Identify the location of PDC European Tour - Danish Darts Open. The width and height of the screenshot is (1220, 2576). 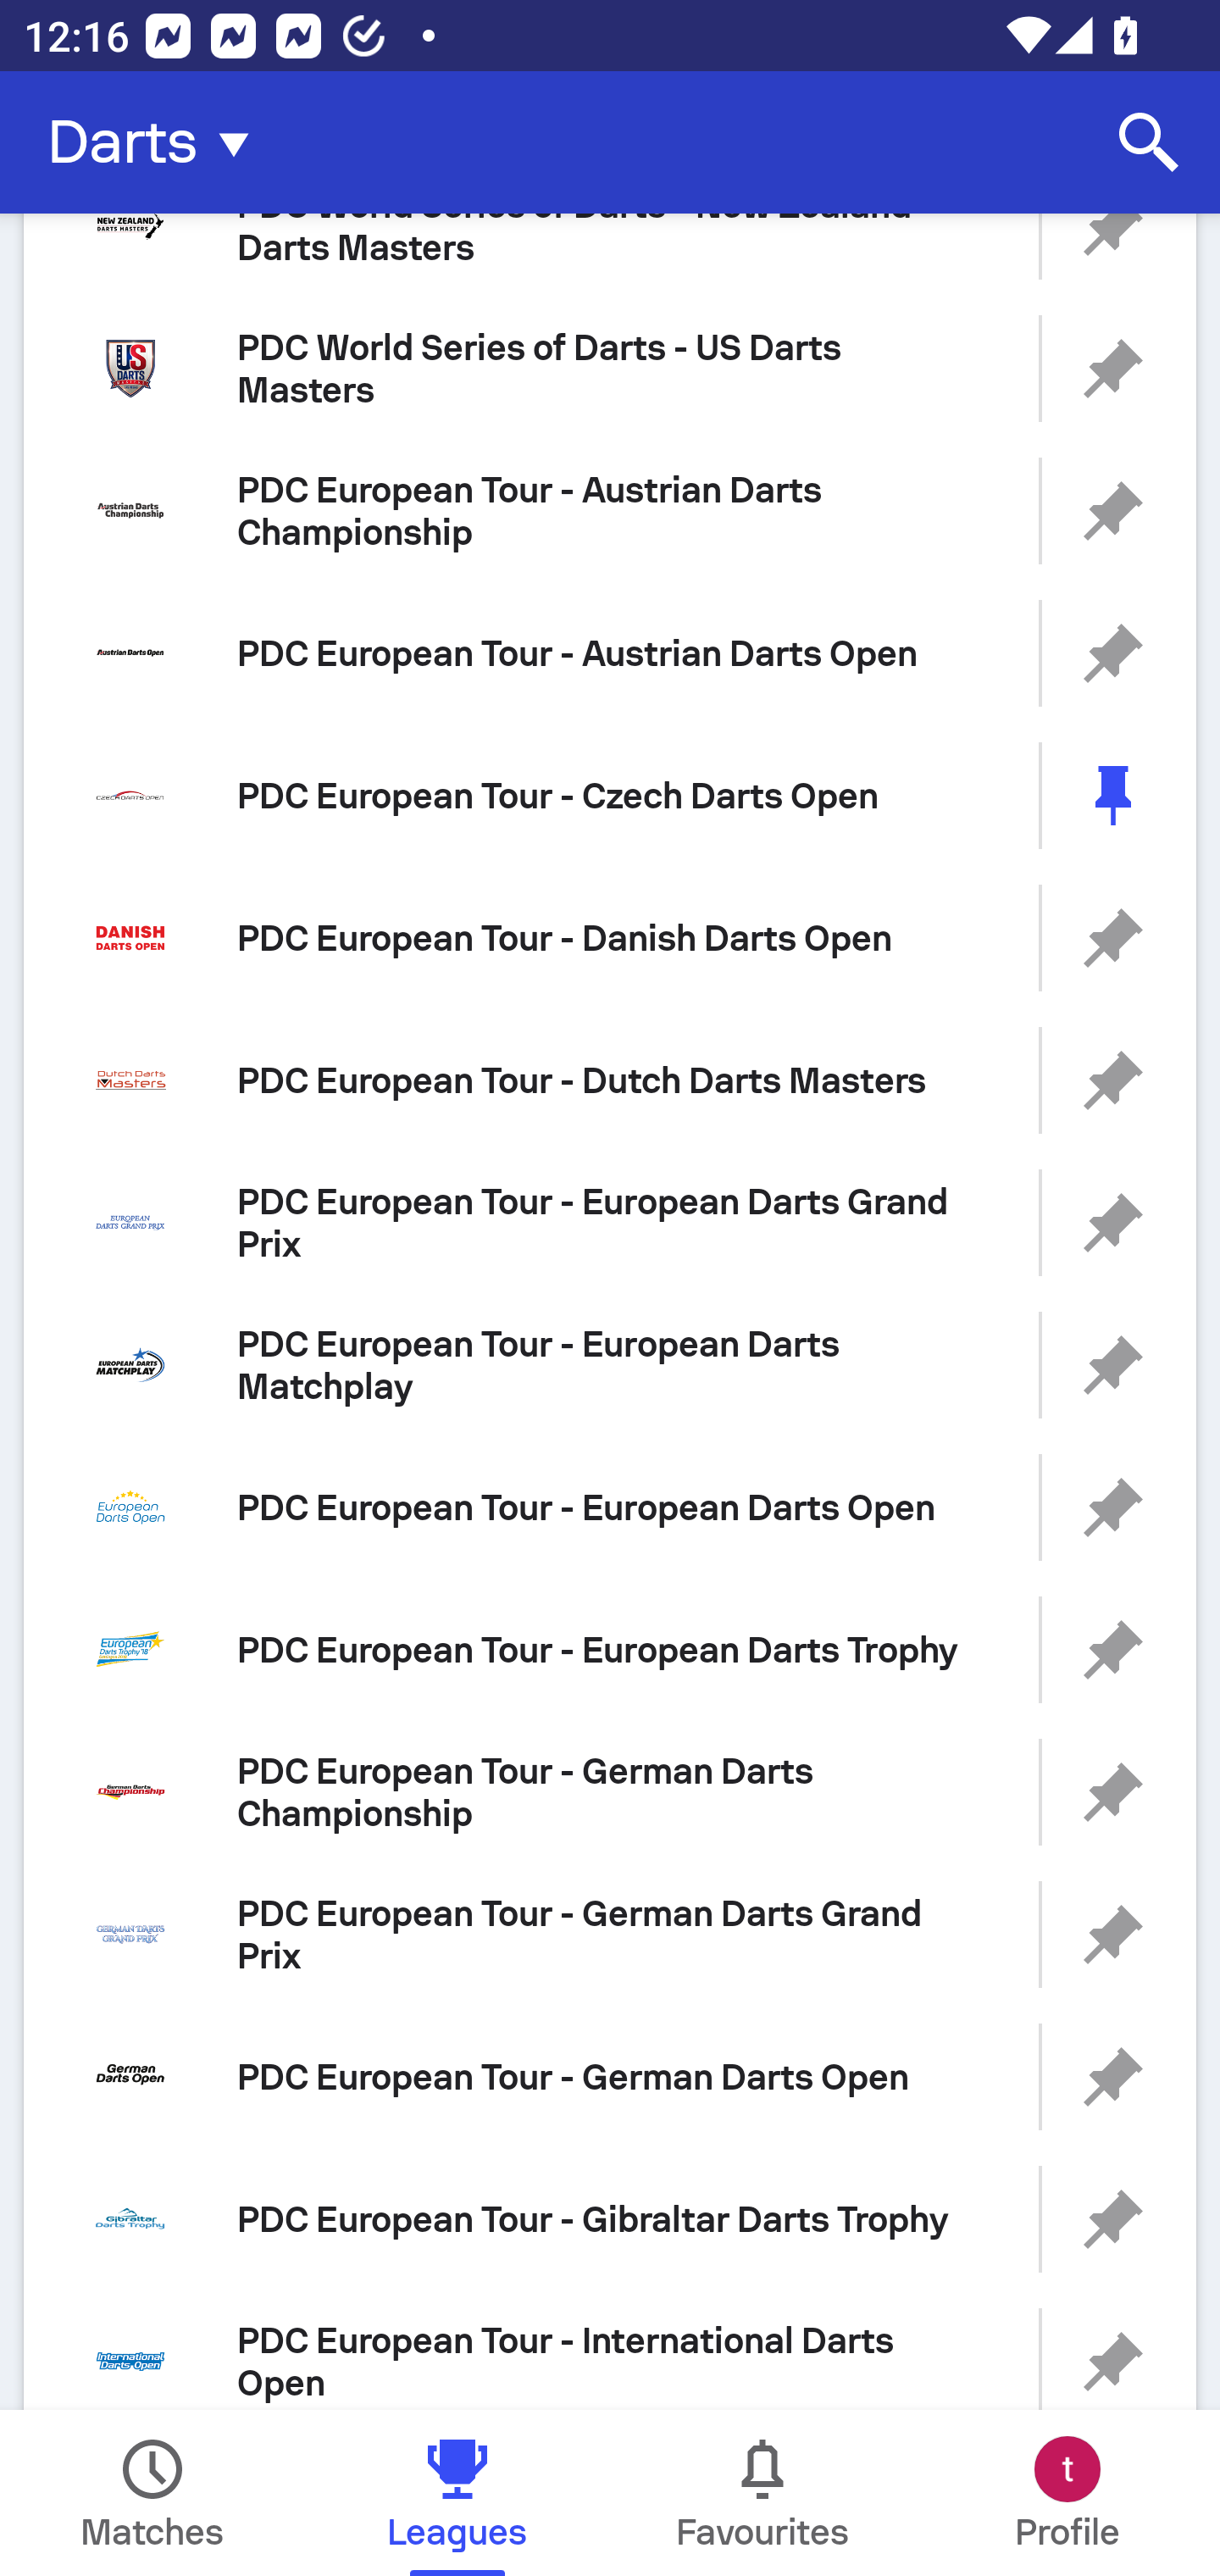
(610, 939).